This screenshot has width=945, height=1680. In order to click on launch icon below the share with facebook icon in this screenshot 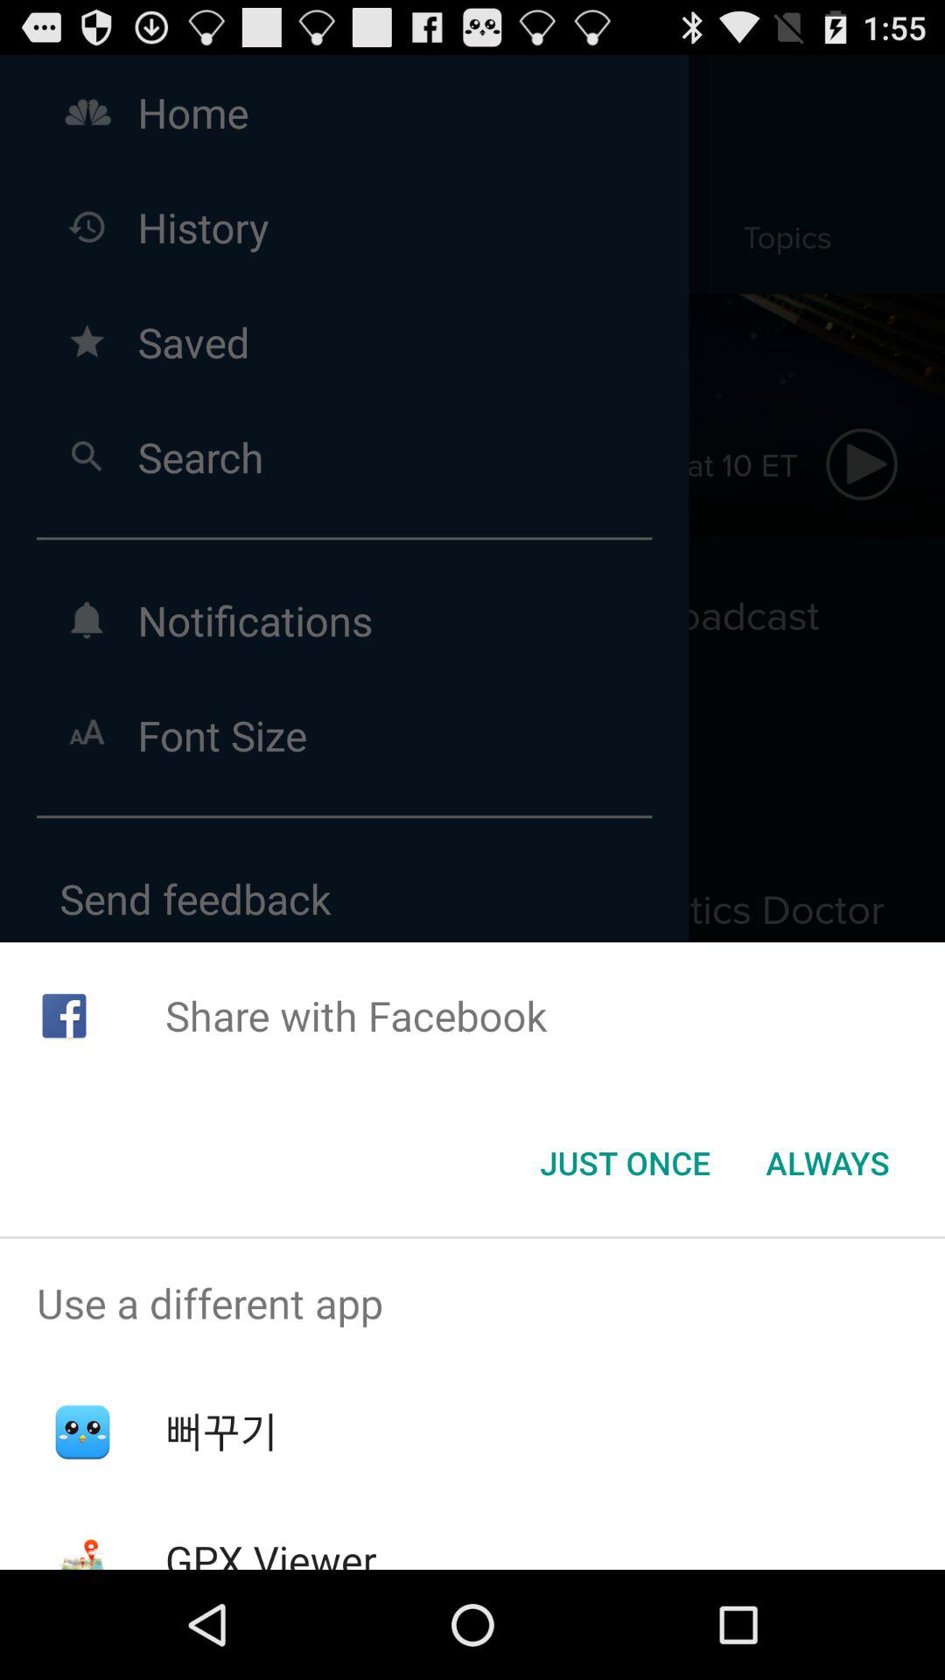, I will do `click(828, 1163)`.